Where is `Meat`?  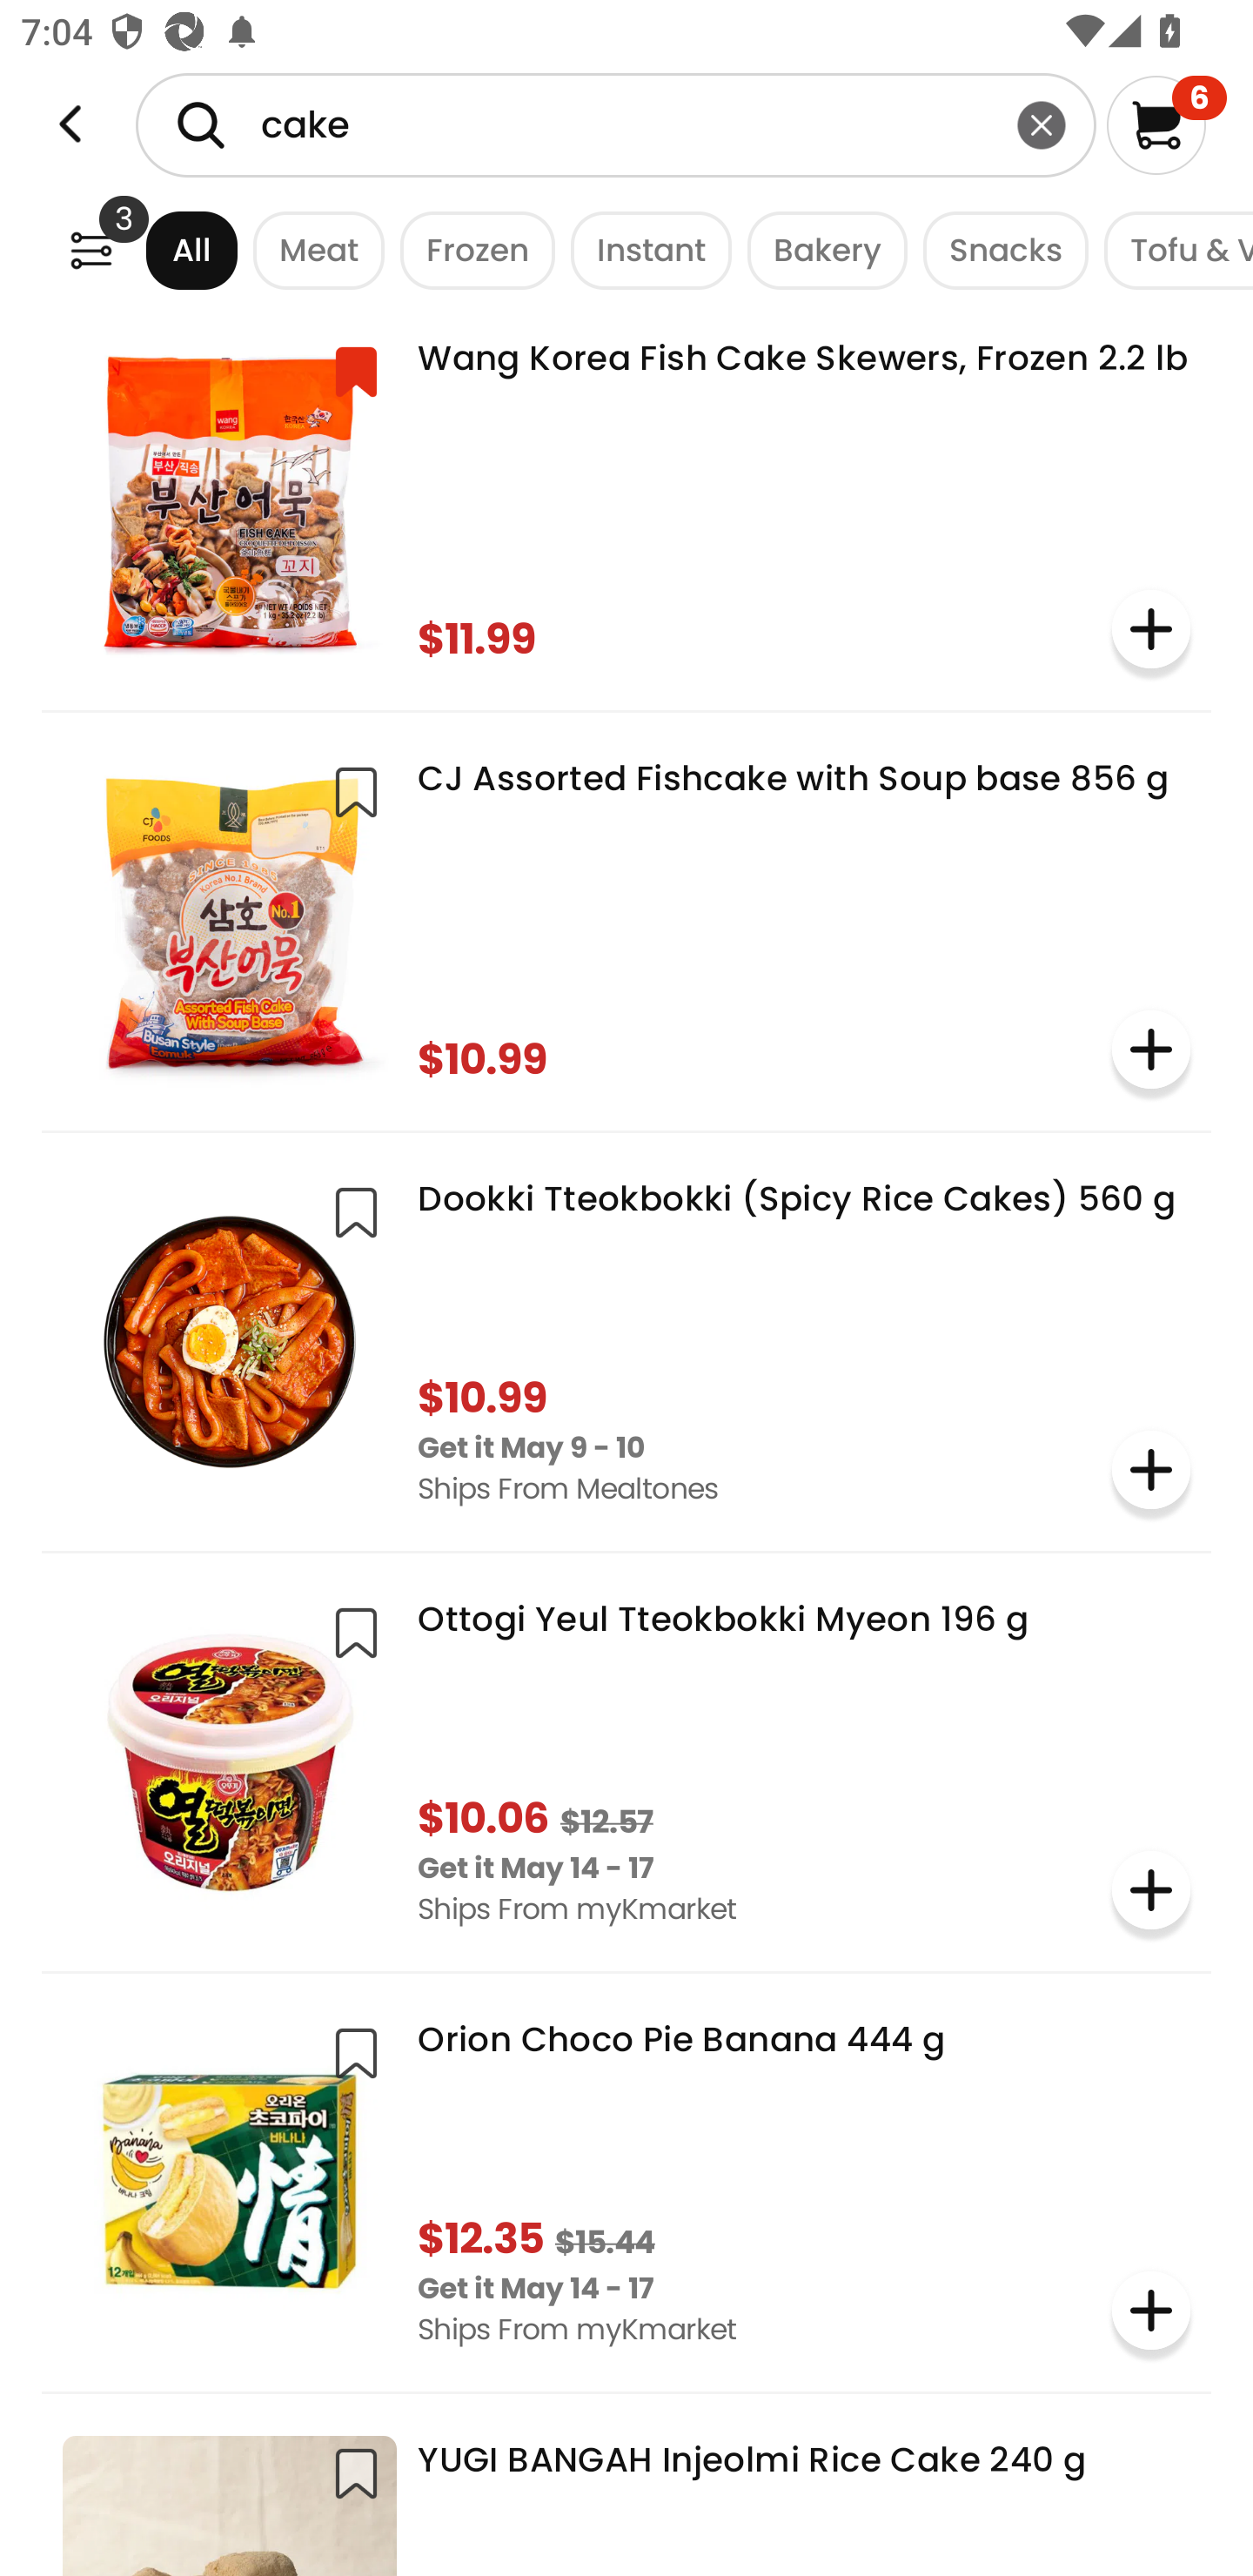
Meat is located at coordinates (312, 249).